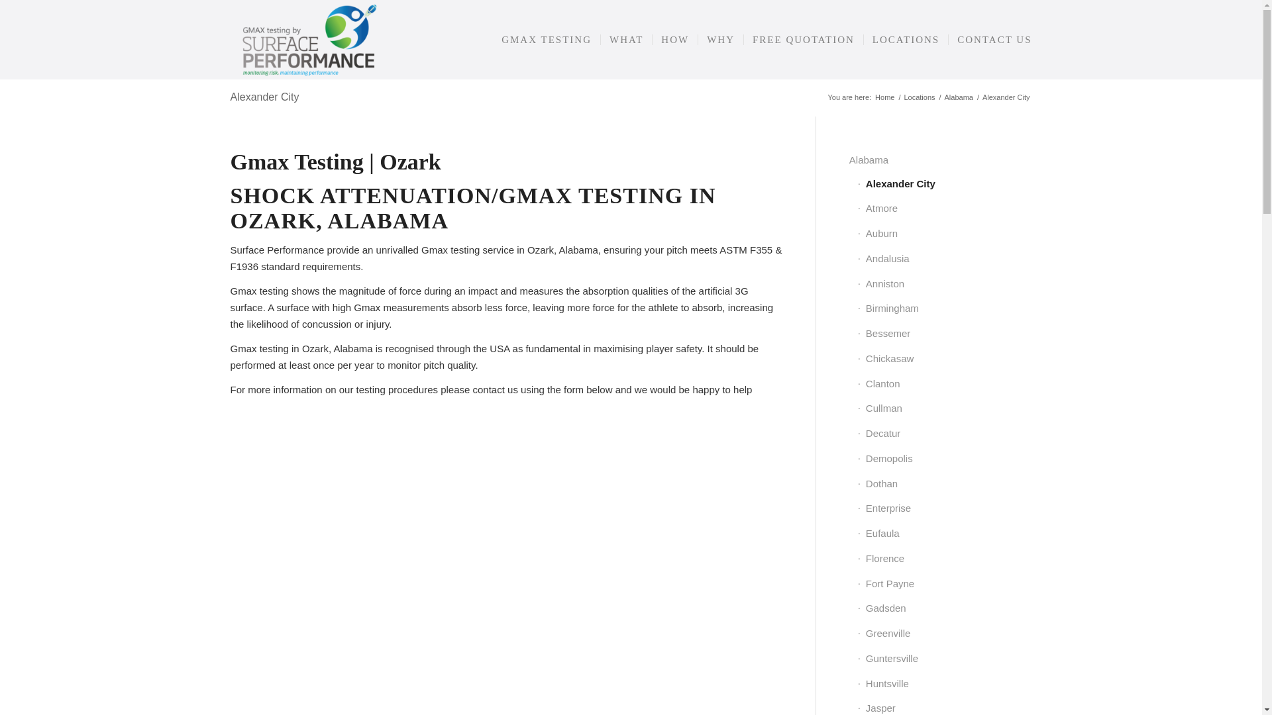 The width and height of the screenshot is (1272, 715). What do you see at coordinates (264, 97) in the screenshot?
I see `Alexander City` at bounding box center [264, 97].